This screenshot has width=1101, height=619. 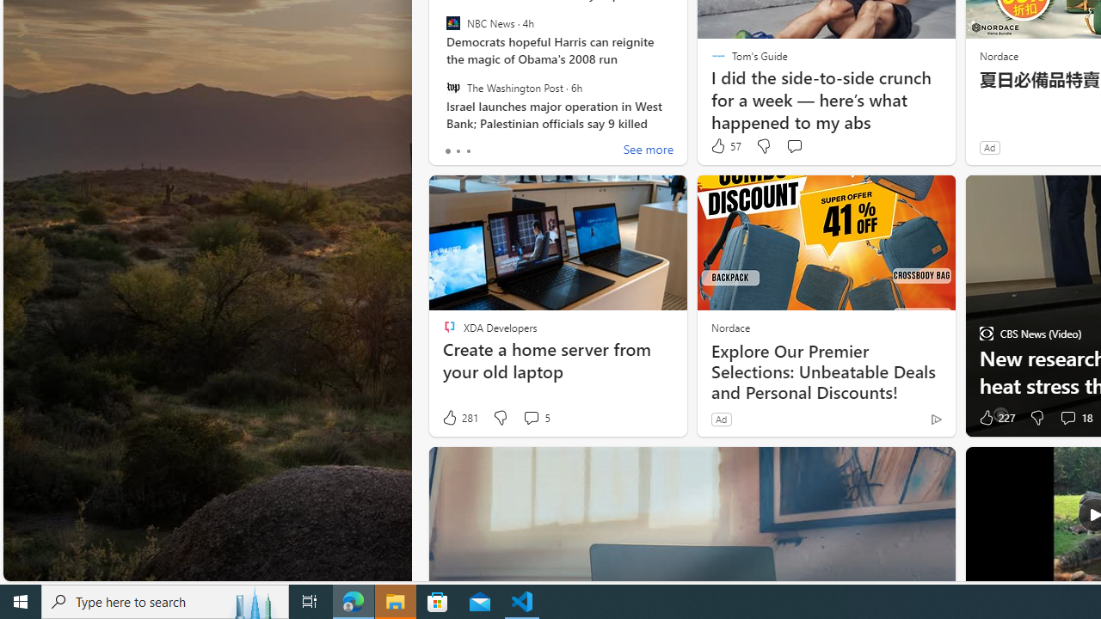 What do you see at coordinates (452, 87) in the screenshot?
I see `The Washington Post` at bounding box center [452, 87].